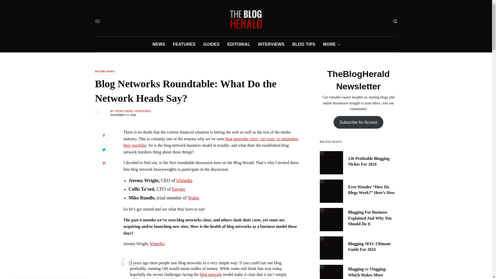  What do you see at coordinates (184, 180) in the screenshot?
I see `b5media` at bounding box center [184, 180].